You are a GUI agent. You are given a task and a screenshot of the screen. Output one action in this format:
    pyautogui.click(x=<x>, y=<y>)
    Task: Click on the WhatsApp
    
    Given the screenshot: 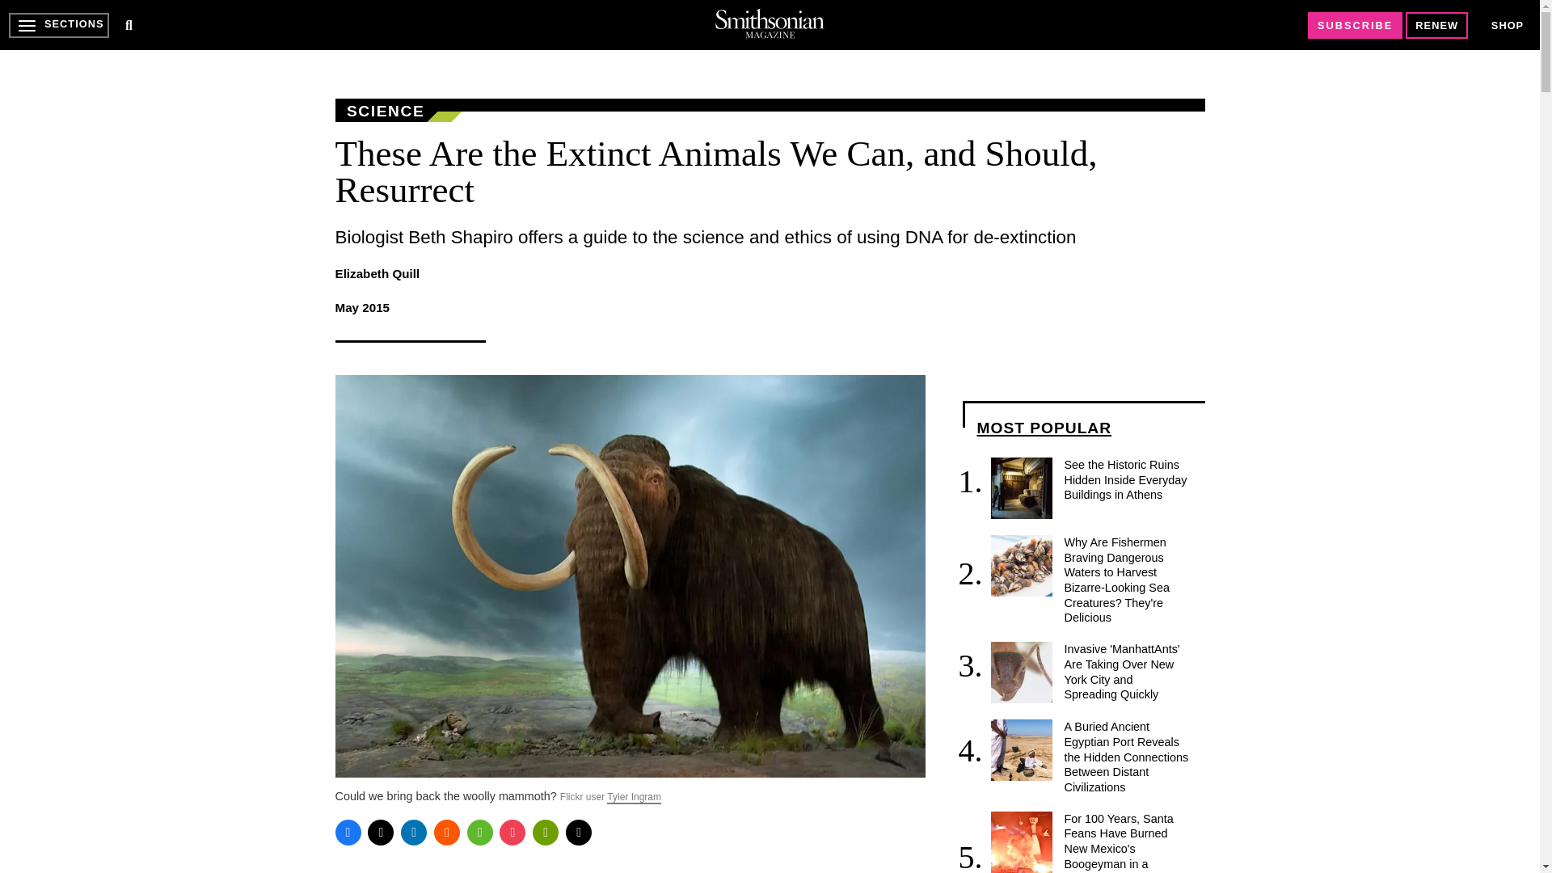 What is the action you would take?
    pyautogui.click(x=480, y=833)
    